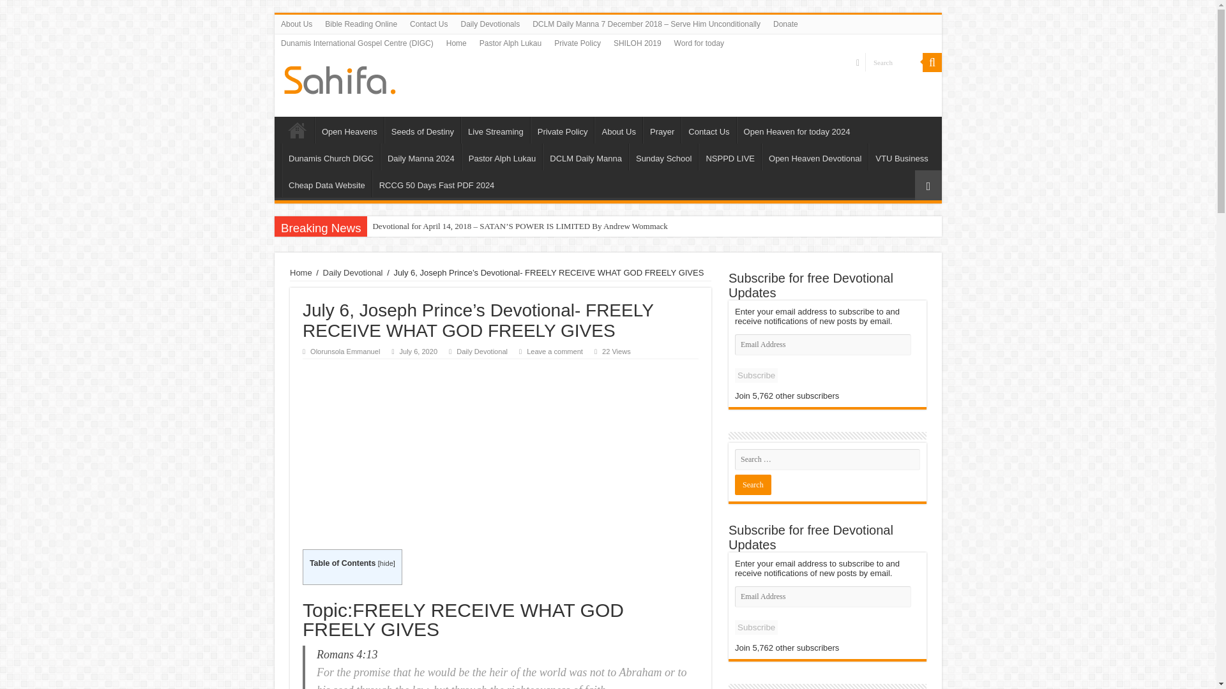 Image resolution: width=1226 pixels, height=689 pixels. Describe the element at coordinates (296, 24) in the screenshot. I see `About Us` at that location.